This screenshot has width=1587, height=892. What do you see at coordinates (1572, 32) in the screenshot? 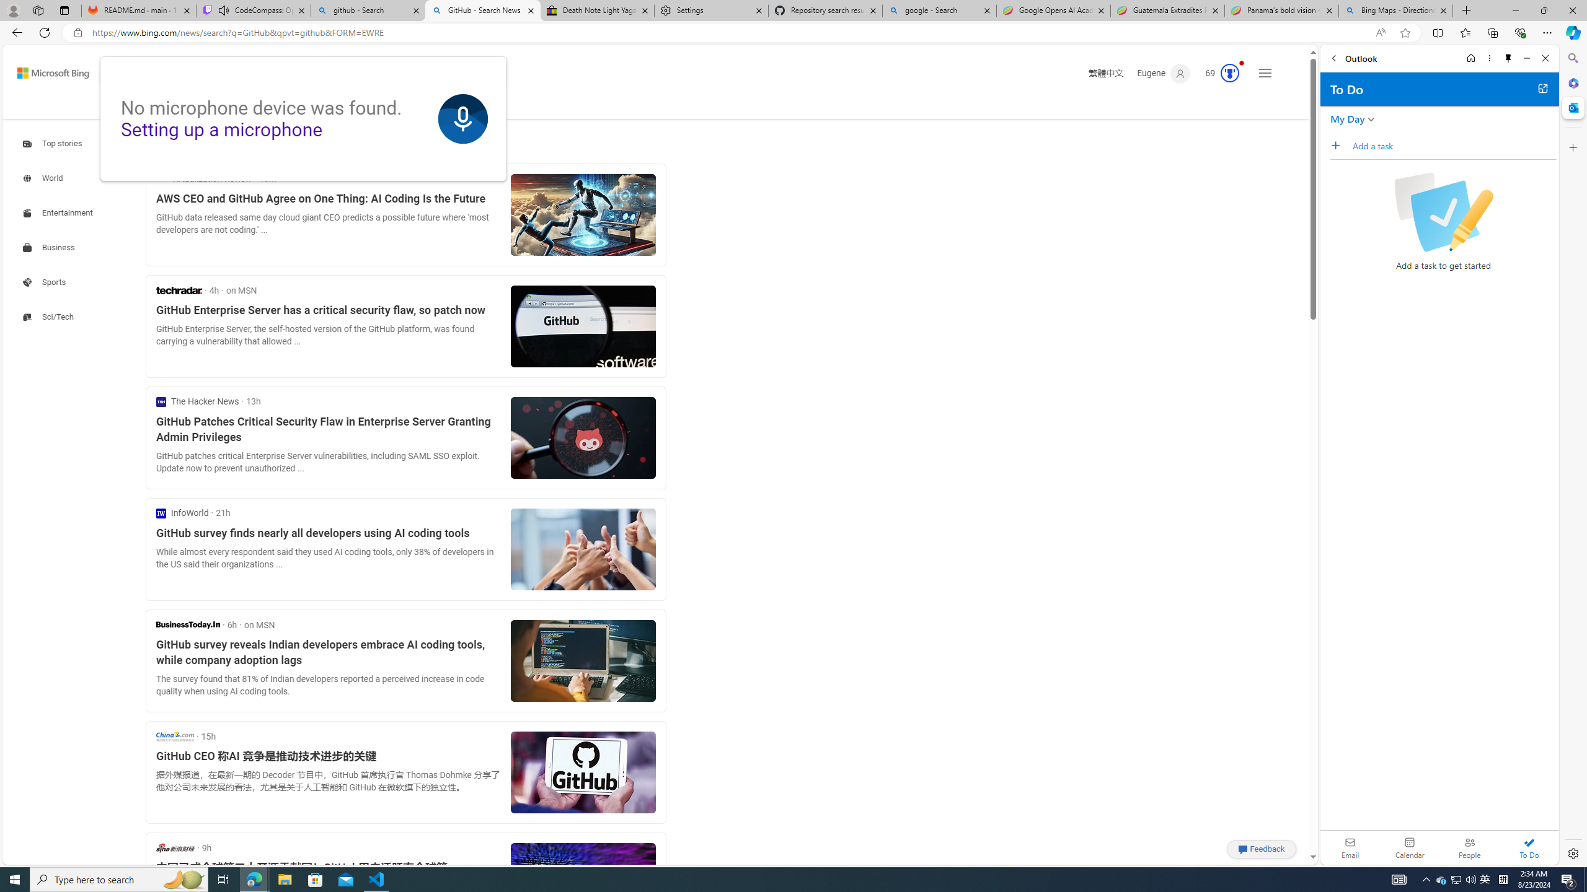
I see `Copilot (Ctrl+Shift+.)` at bounding box center [1572, 32].